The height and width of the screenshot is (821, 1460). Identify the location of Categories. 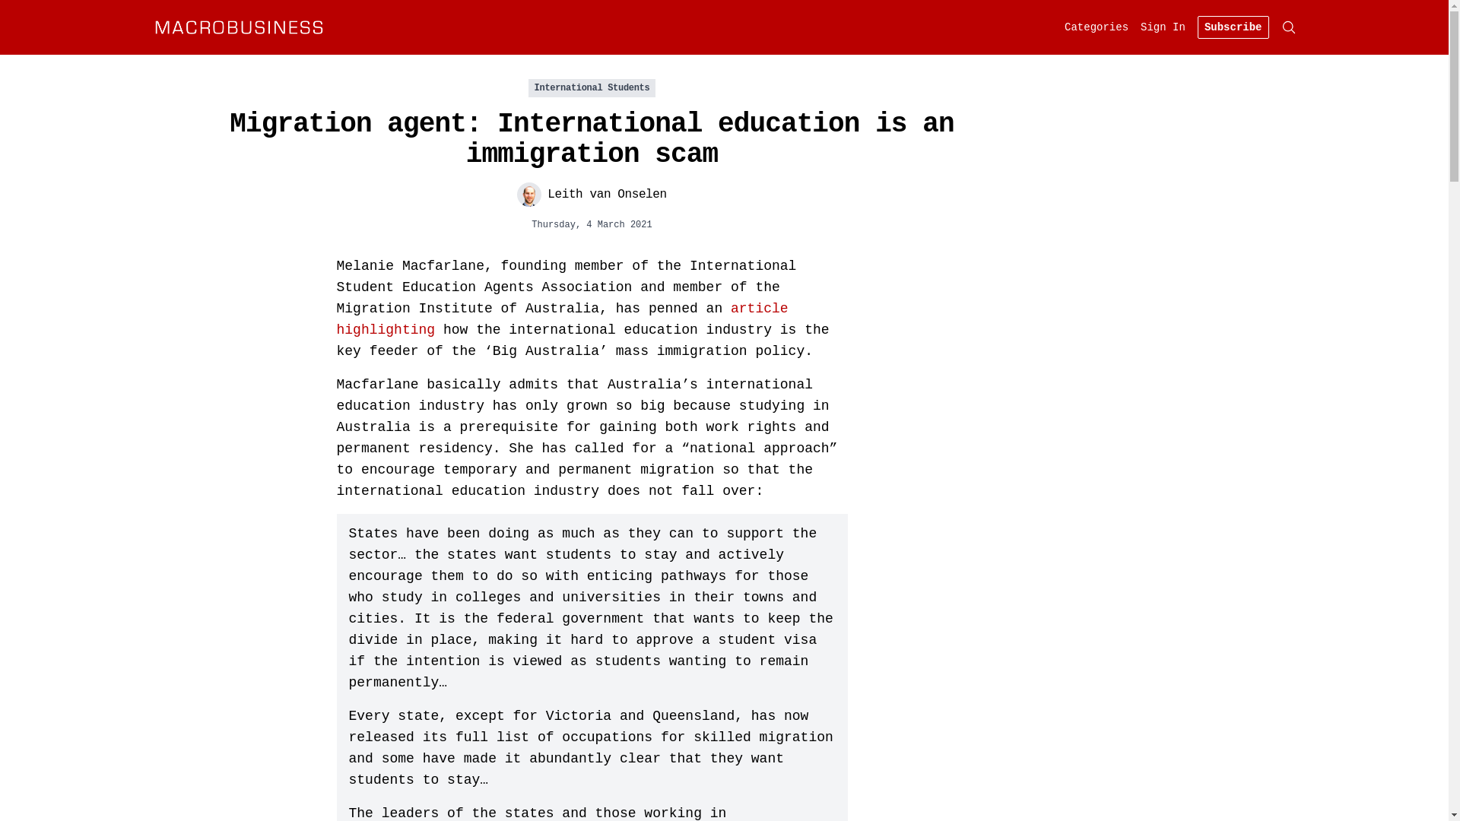
(1097, 27).